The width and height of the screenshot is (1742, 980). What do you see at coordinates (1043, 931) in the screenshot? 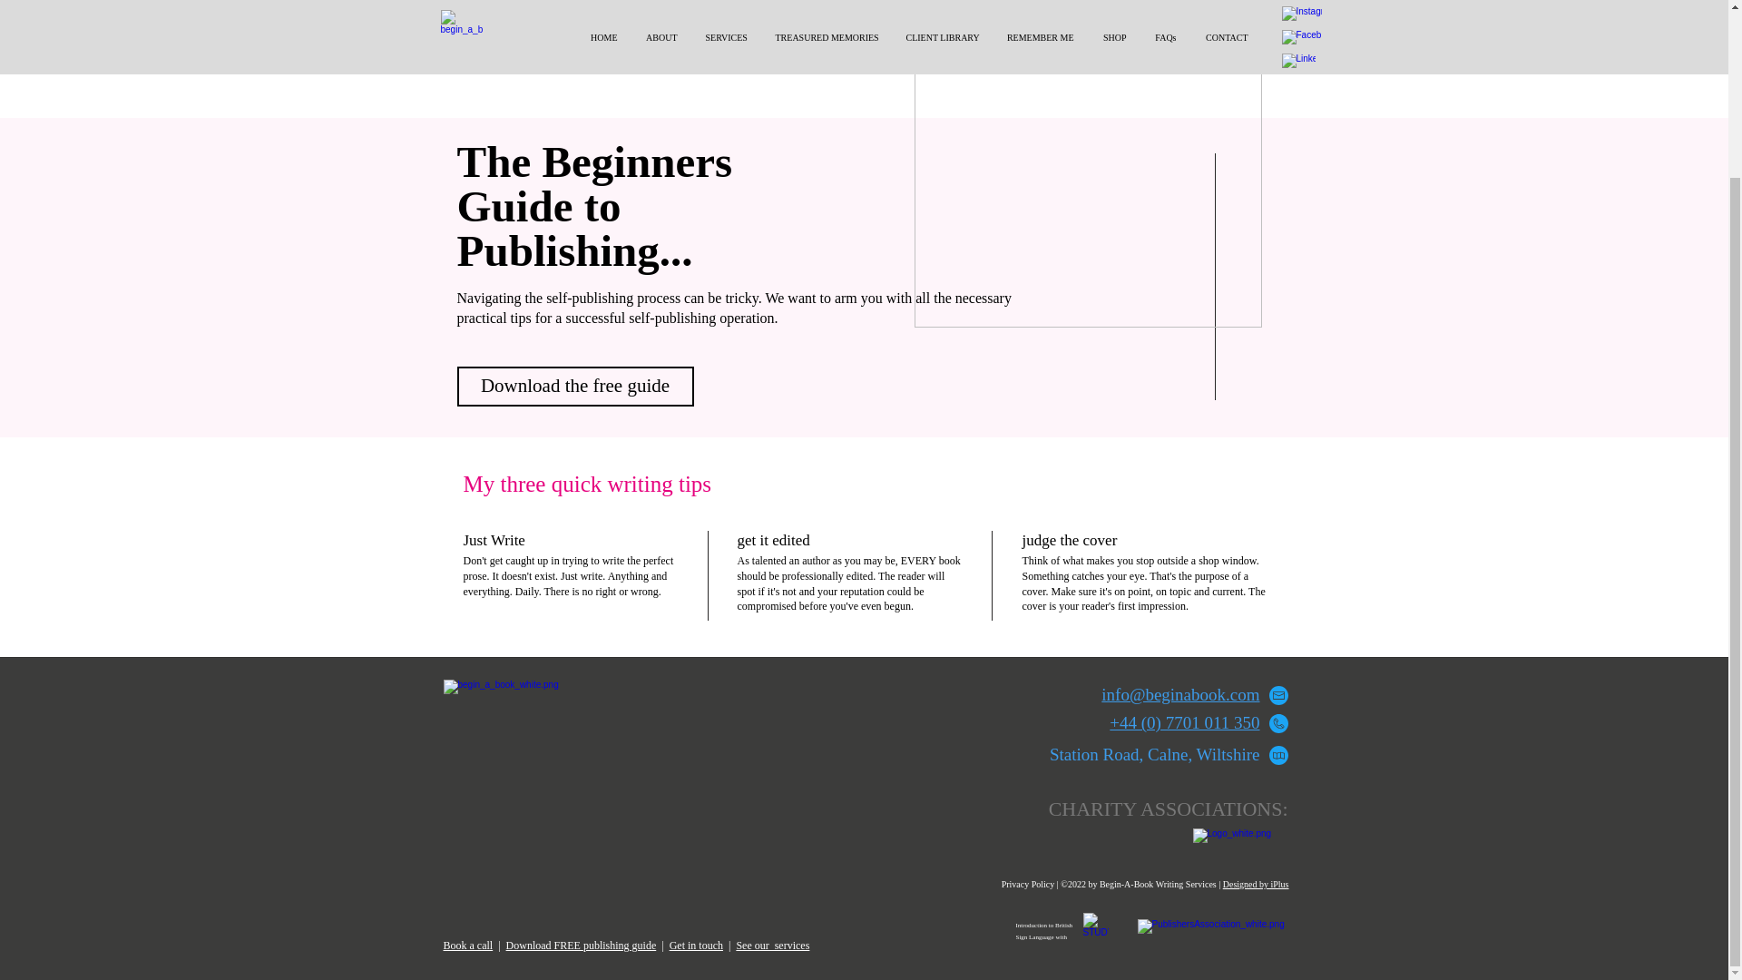
I see `Introduction to British Sign Language with` at bounding box center [1043, 931].